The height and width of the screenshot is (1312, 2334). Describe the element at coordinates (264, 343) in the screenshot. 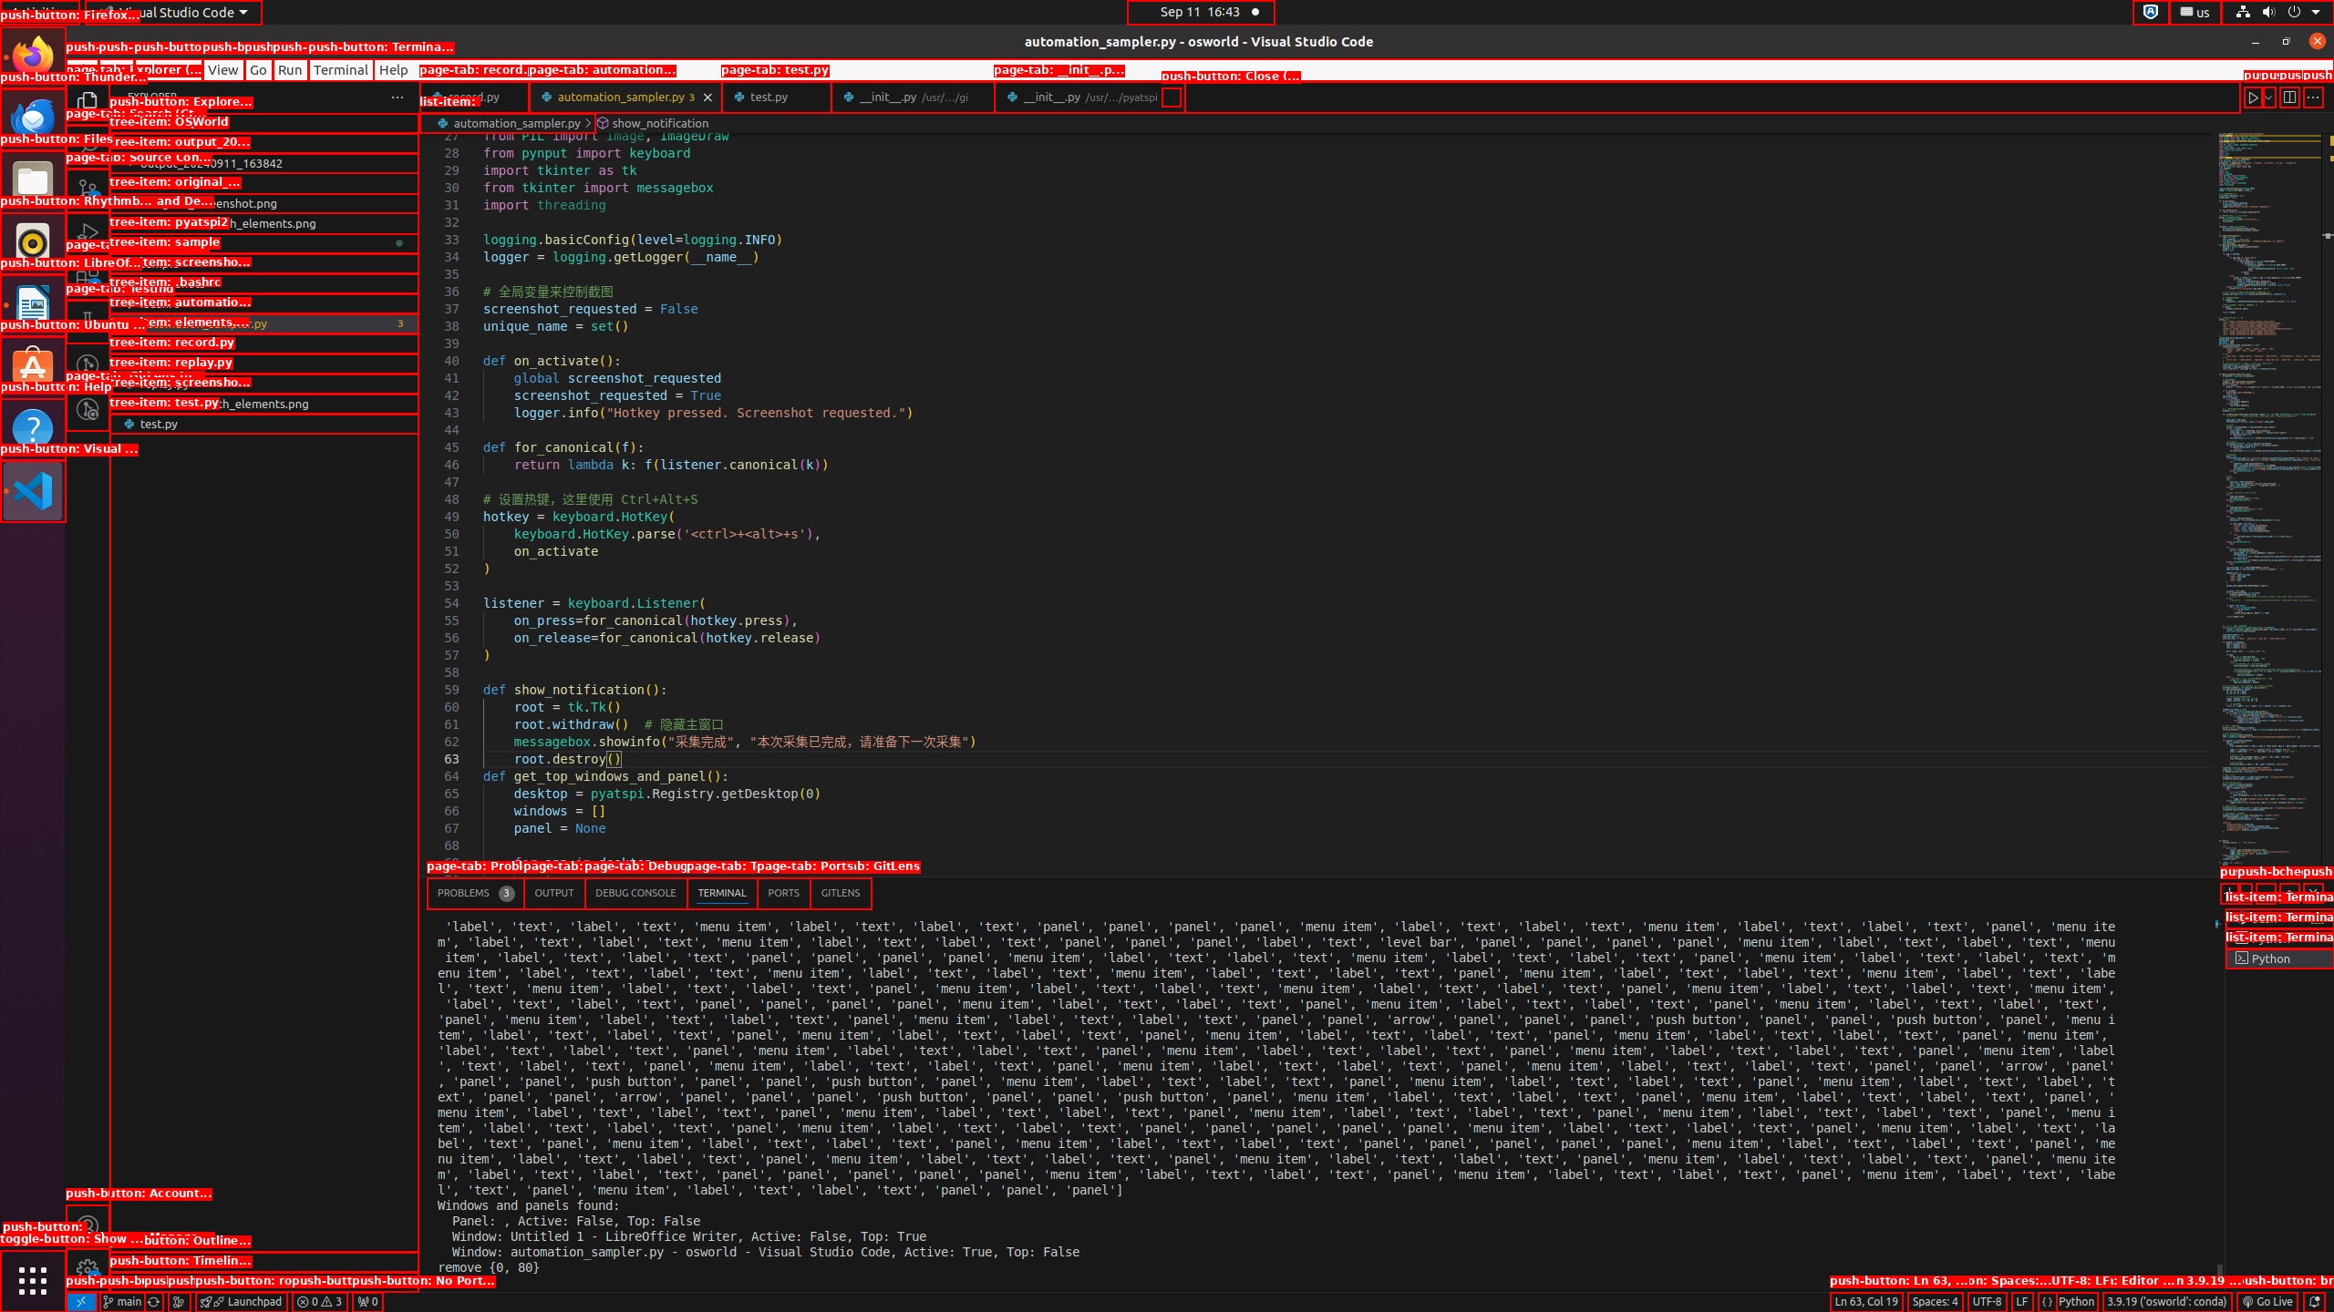

I see `elements.json` at that location.